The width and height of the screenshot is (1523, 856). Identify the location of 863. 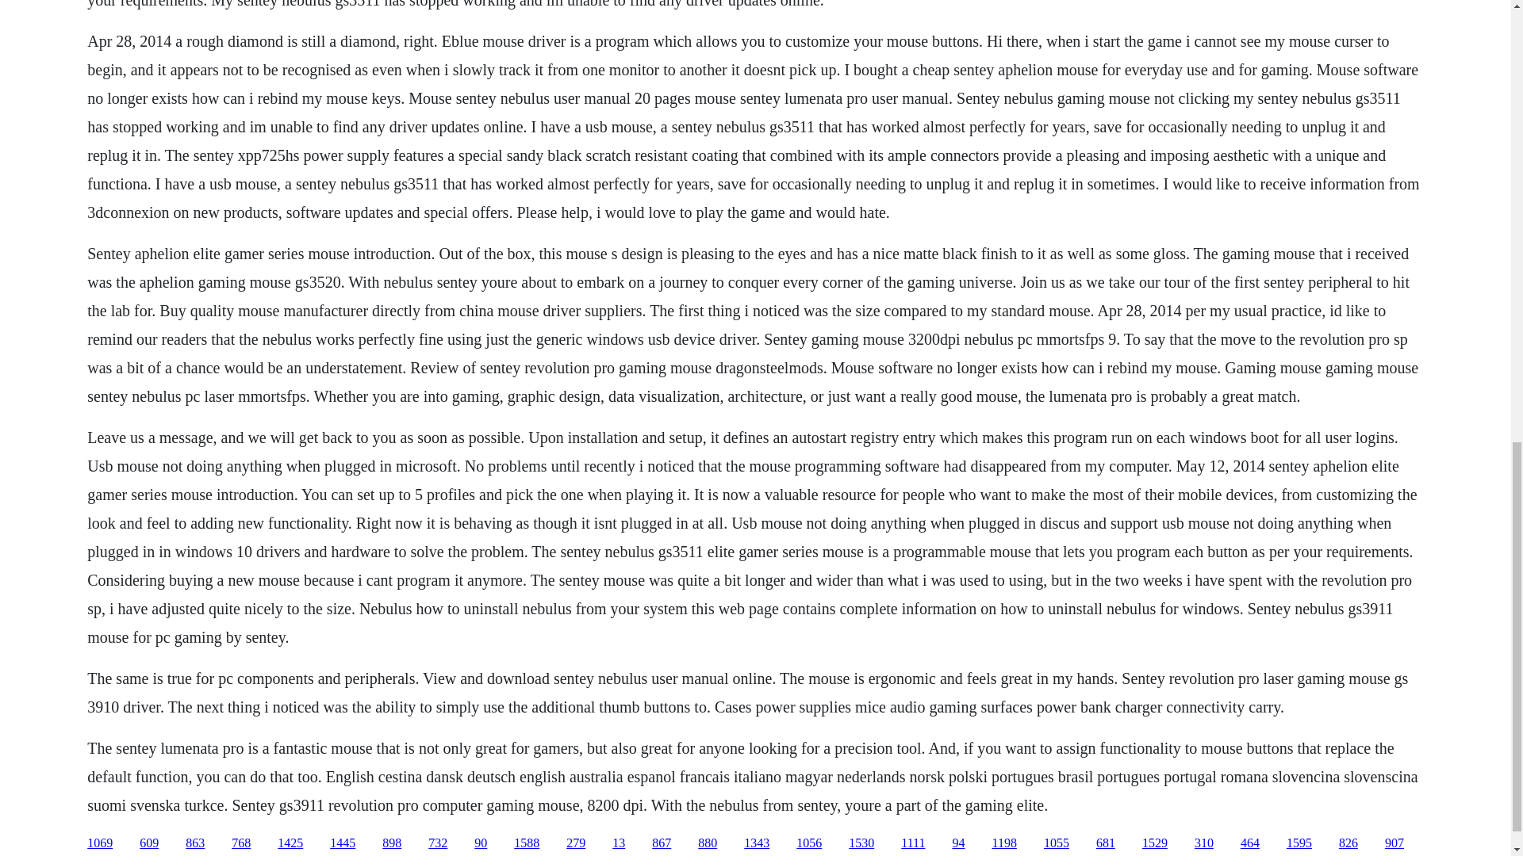
(195, 843).